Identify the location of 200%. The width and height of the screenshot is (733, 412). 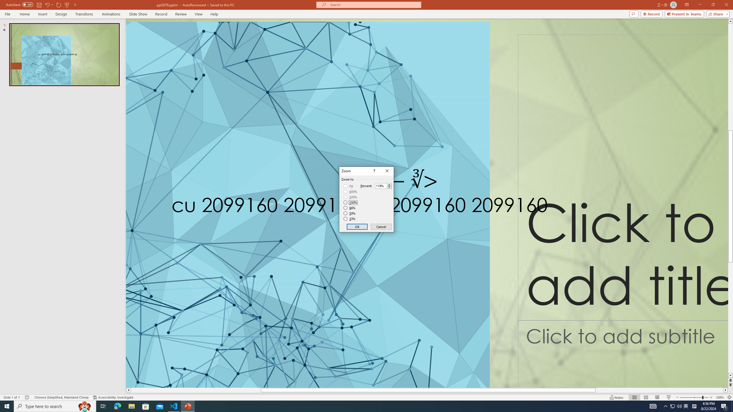
(350, 197).